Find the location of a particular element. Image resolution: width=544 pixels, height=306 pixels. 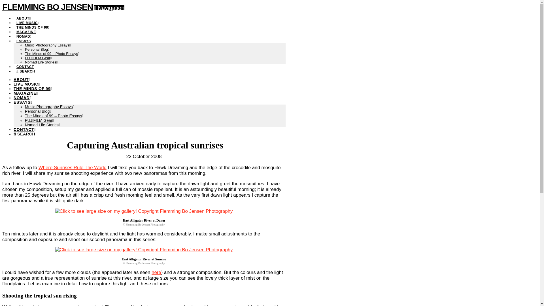

Nomad Life Stories is located at coordinates (42, 125).